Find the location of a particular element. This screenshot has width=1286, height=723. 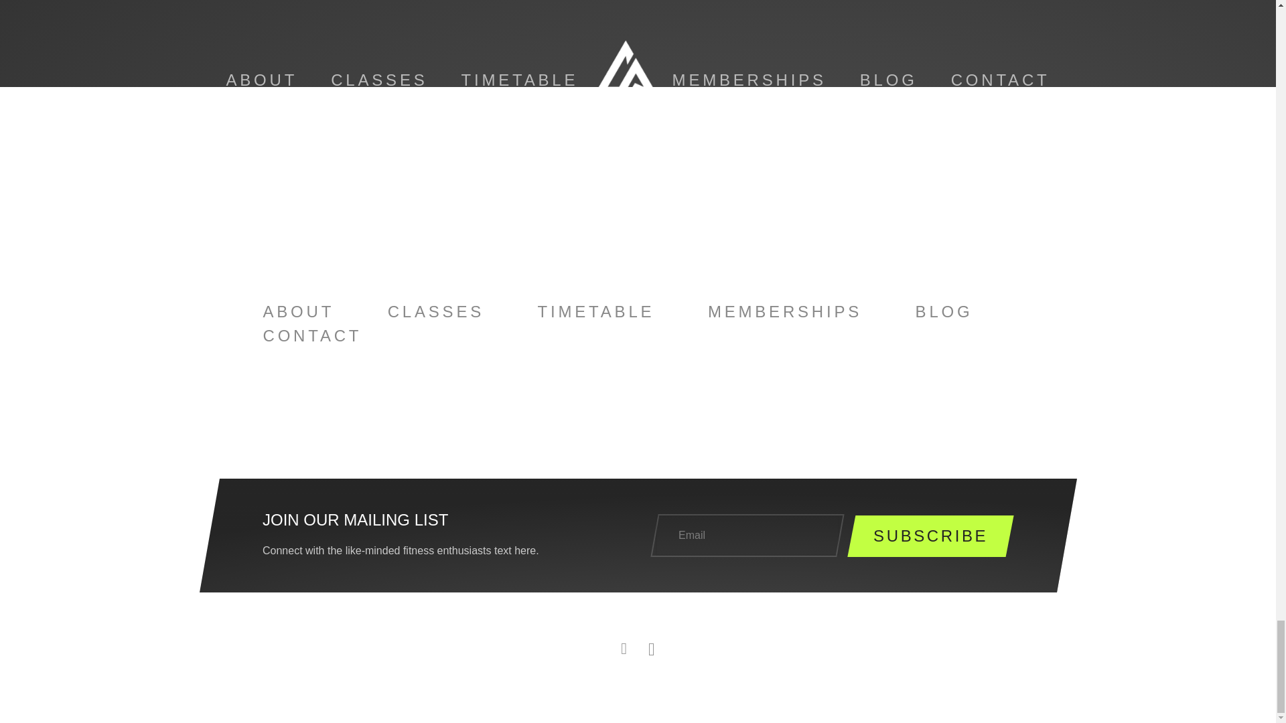

Subscribe is located at coordinates (931, 536).